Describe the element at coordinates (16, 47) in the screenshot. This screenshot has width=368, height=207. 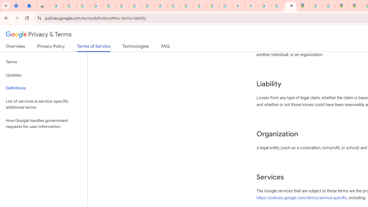
I see `Overview` at that location.